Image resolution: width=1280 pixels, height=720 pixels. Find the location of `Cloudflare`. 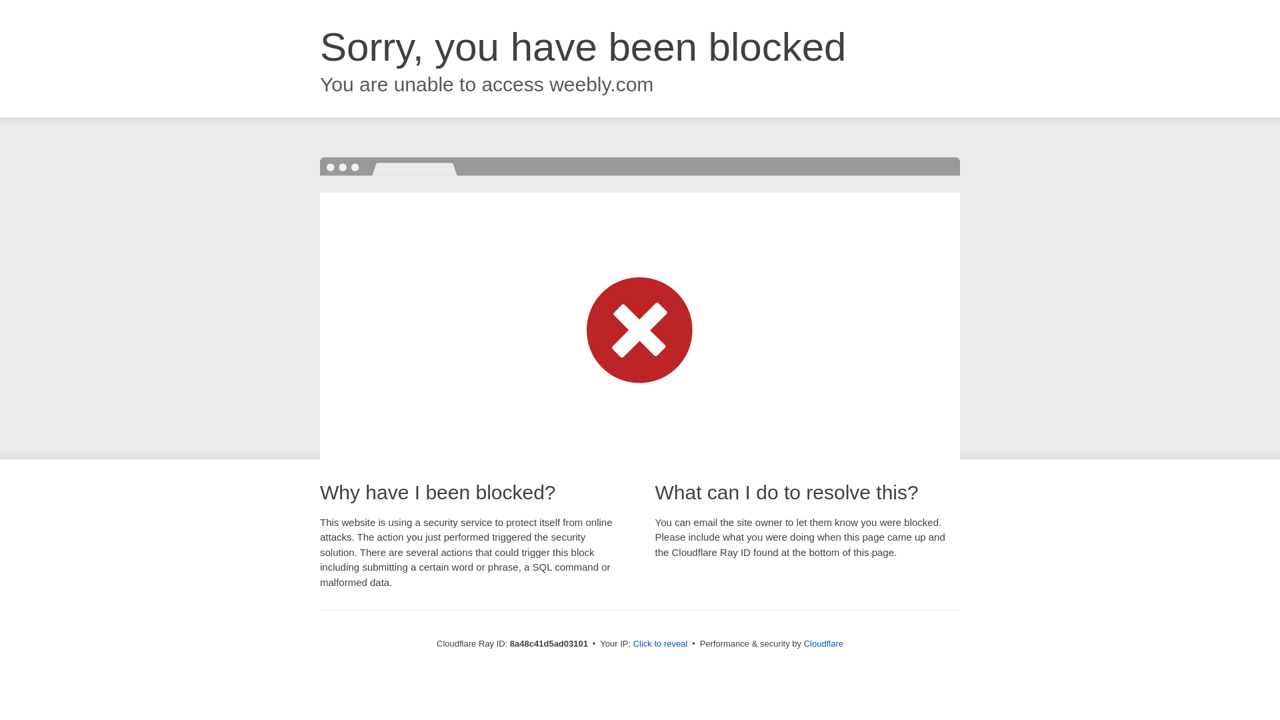

Cloudflare is located at coordinates (823, 643).